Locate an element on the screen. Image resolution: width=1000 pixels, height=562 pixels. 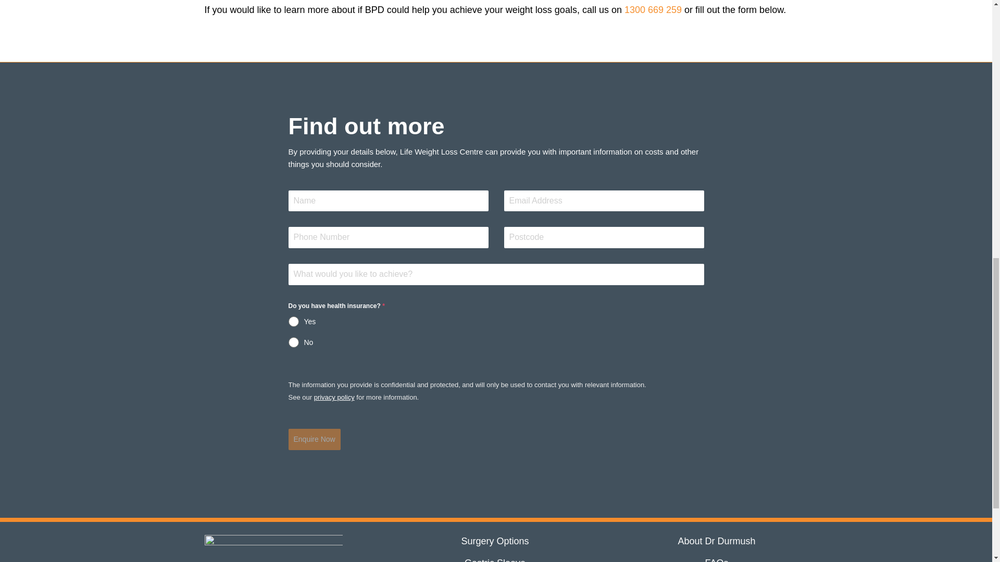
No is located at coordinates (496, 342).